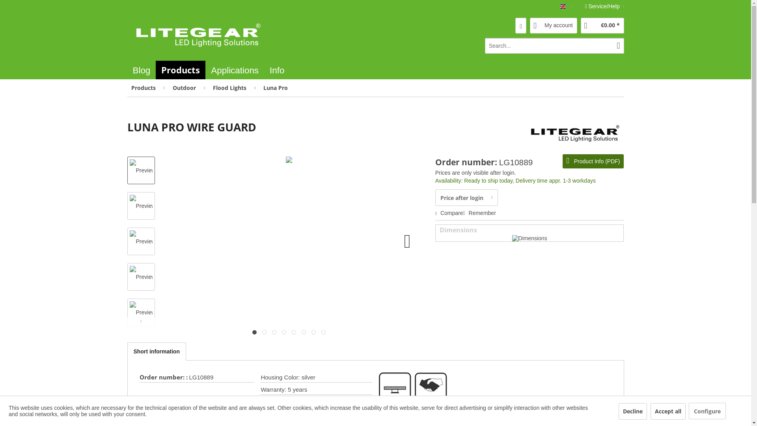 This screenshot has height=426, width=757. I want to click on Info, so click(277, 70).